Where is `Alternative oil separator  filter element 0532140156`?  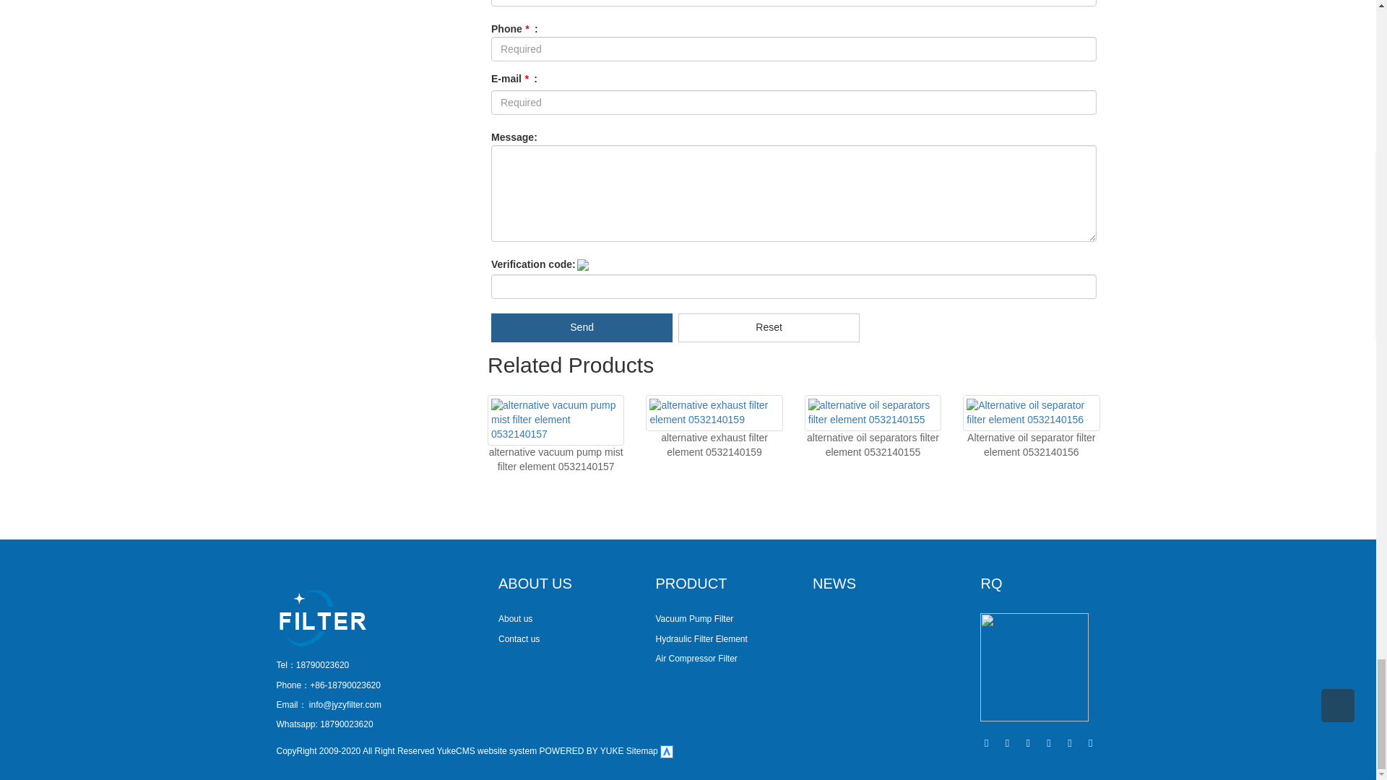 Alternative oil separator  filter element 0532140156 is located at coordinates (1031, 445).